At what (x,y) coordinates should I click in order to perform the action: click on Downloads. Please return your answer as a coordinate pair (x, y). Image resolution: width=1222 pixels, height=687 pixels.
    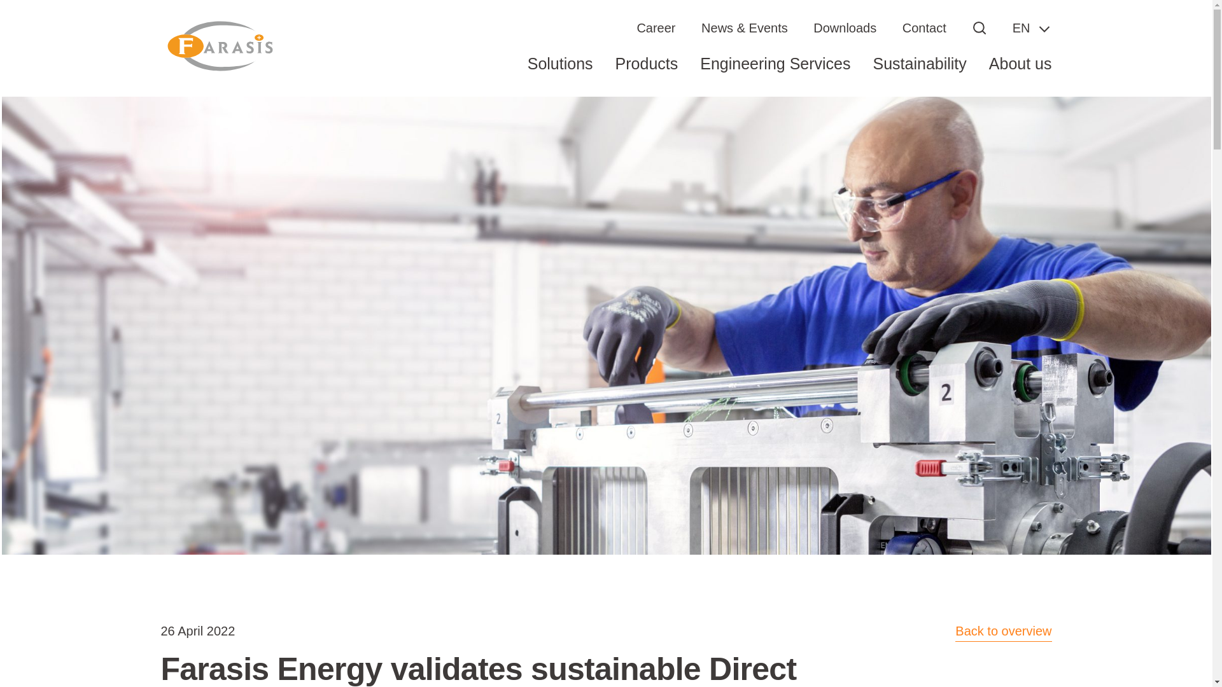
    Looking at the image, I should click on (845, 28).